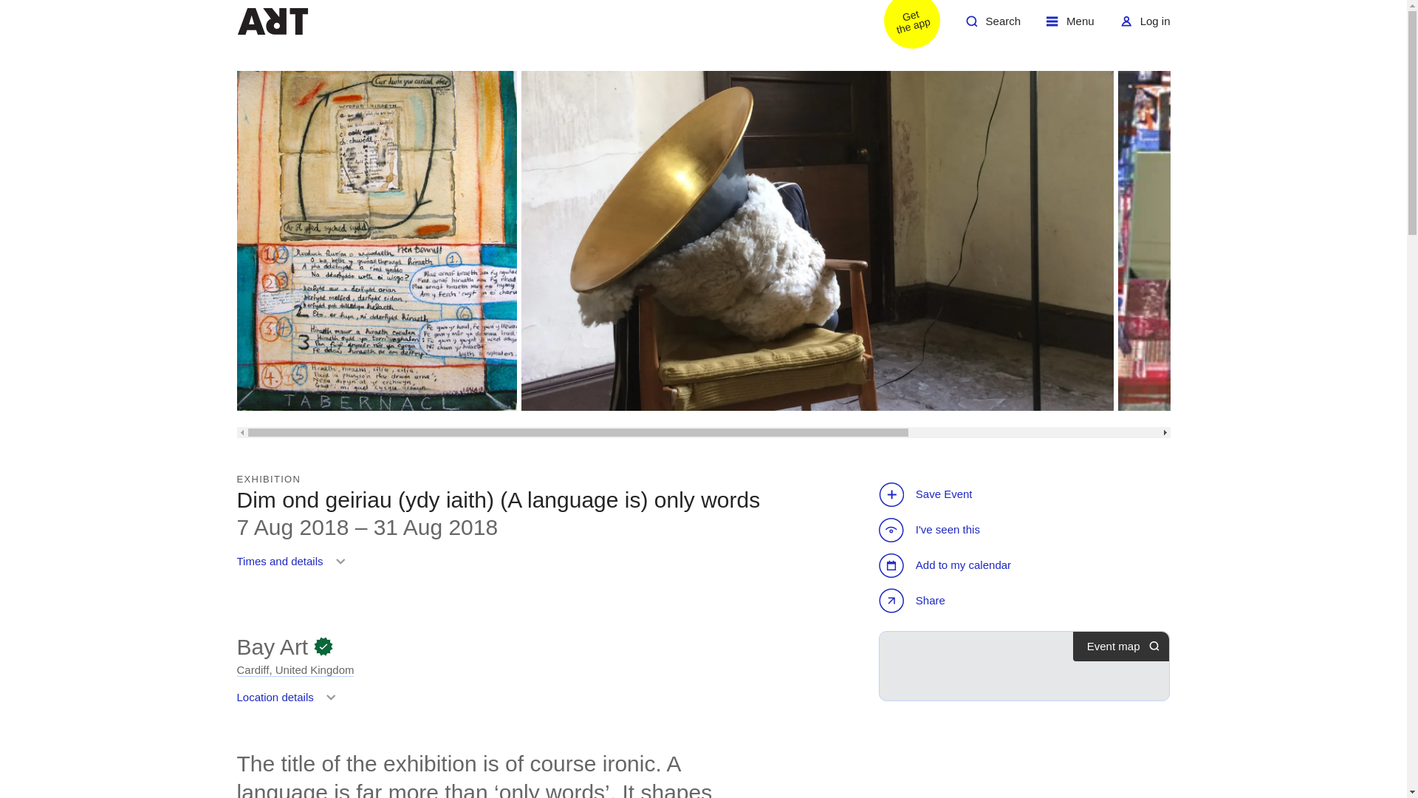 The width and height of the screenshot is (1418, 798). I want to click on Bay Art, so click(947, 529).